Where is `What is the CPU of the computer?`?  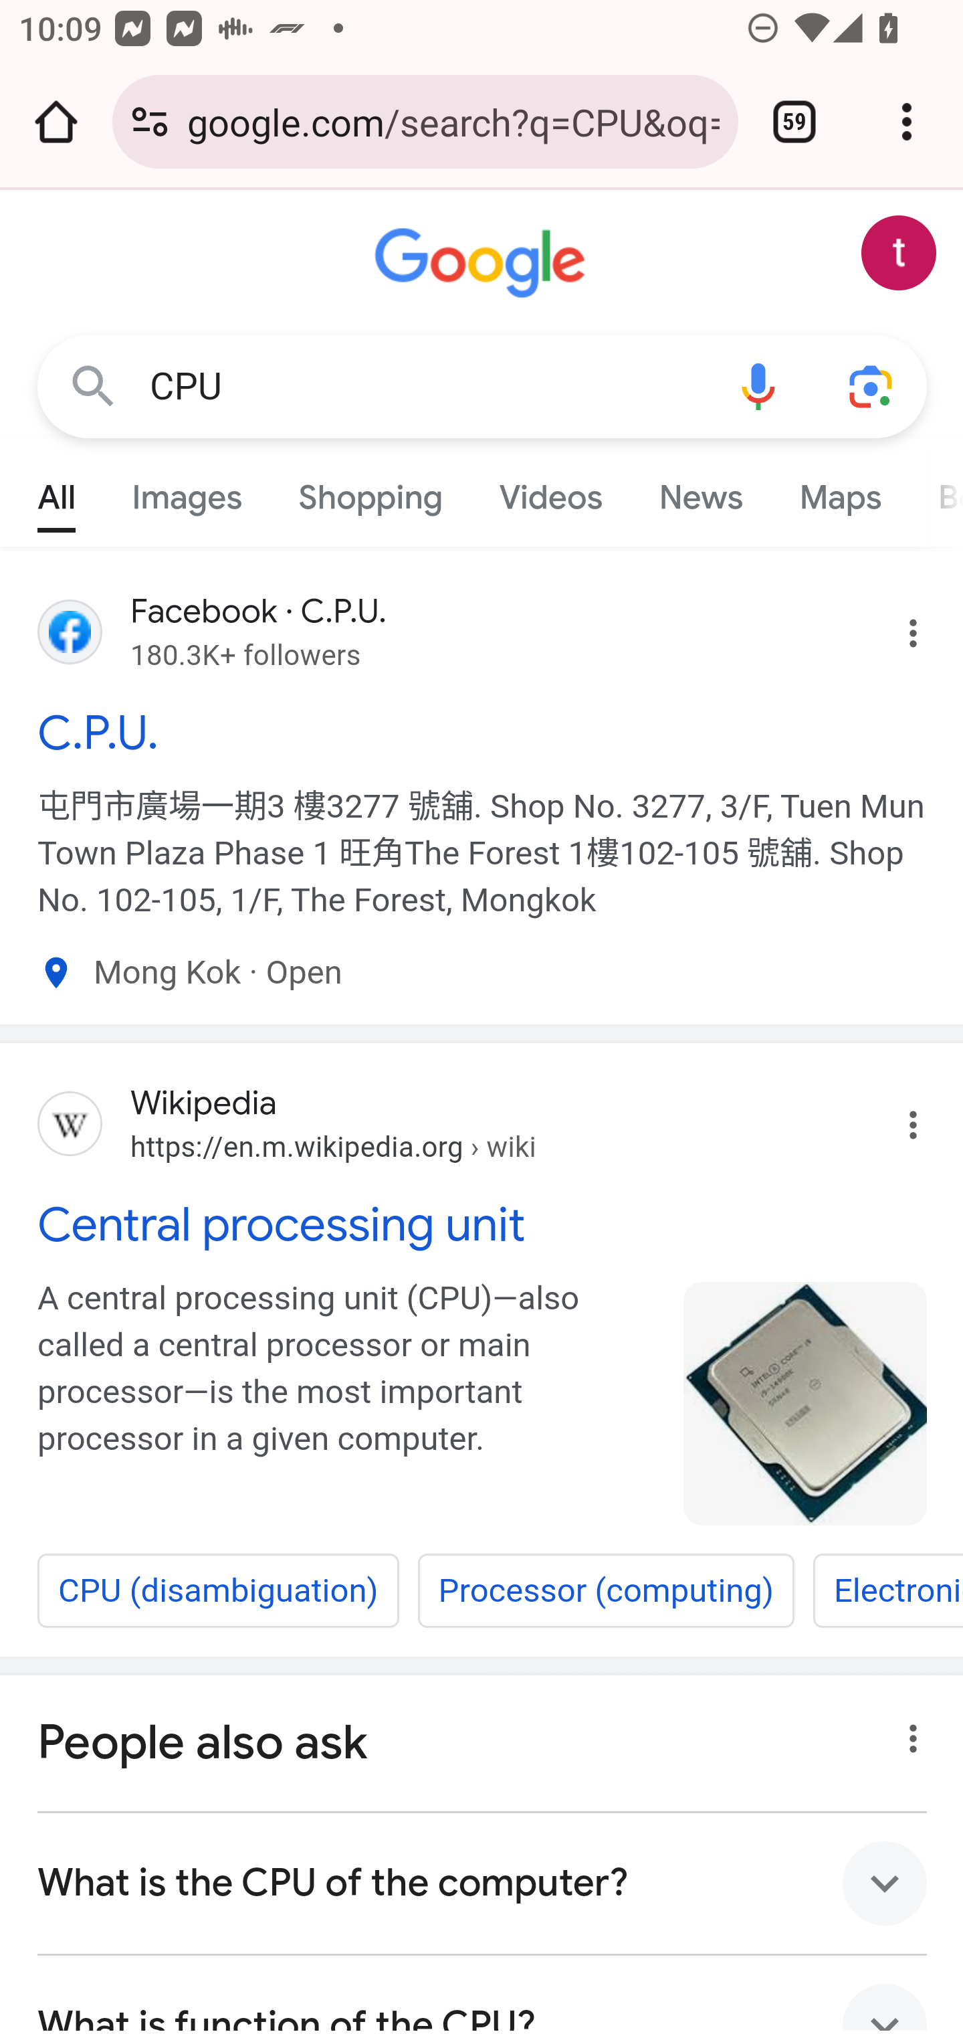 What is the CPU of the computer? is located at coordinates (483, 1883).